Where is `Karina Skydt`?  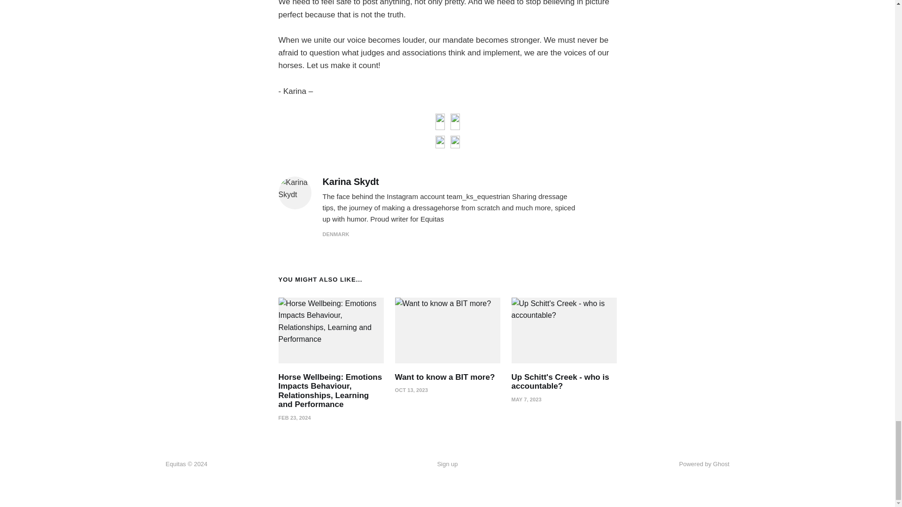
Karina Skydt is located at coordinates (350, 181).